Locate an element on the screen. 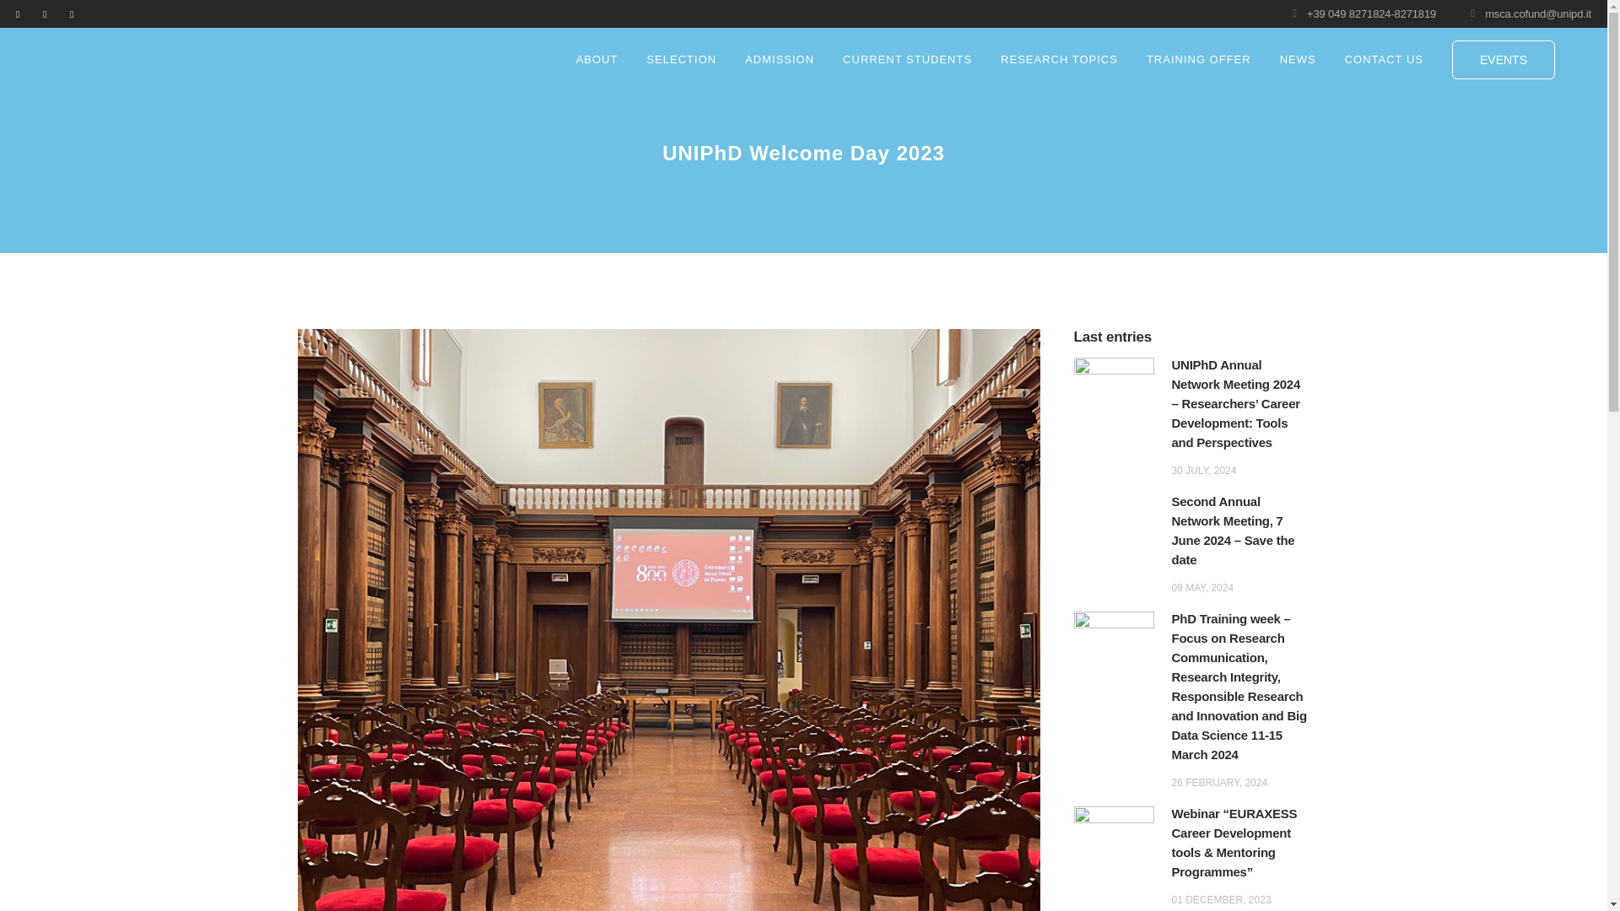 The height and width of the screenshot is (911, 1620). ABOUT is located at coordinates (597, 59).